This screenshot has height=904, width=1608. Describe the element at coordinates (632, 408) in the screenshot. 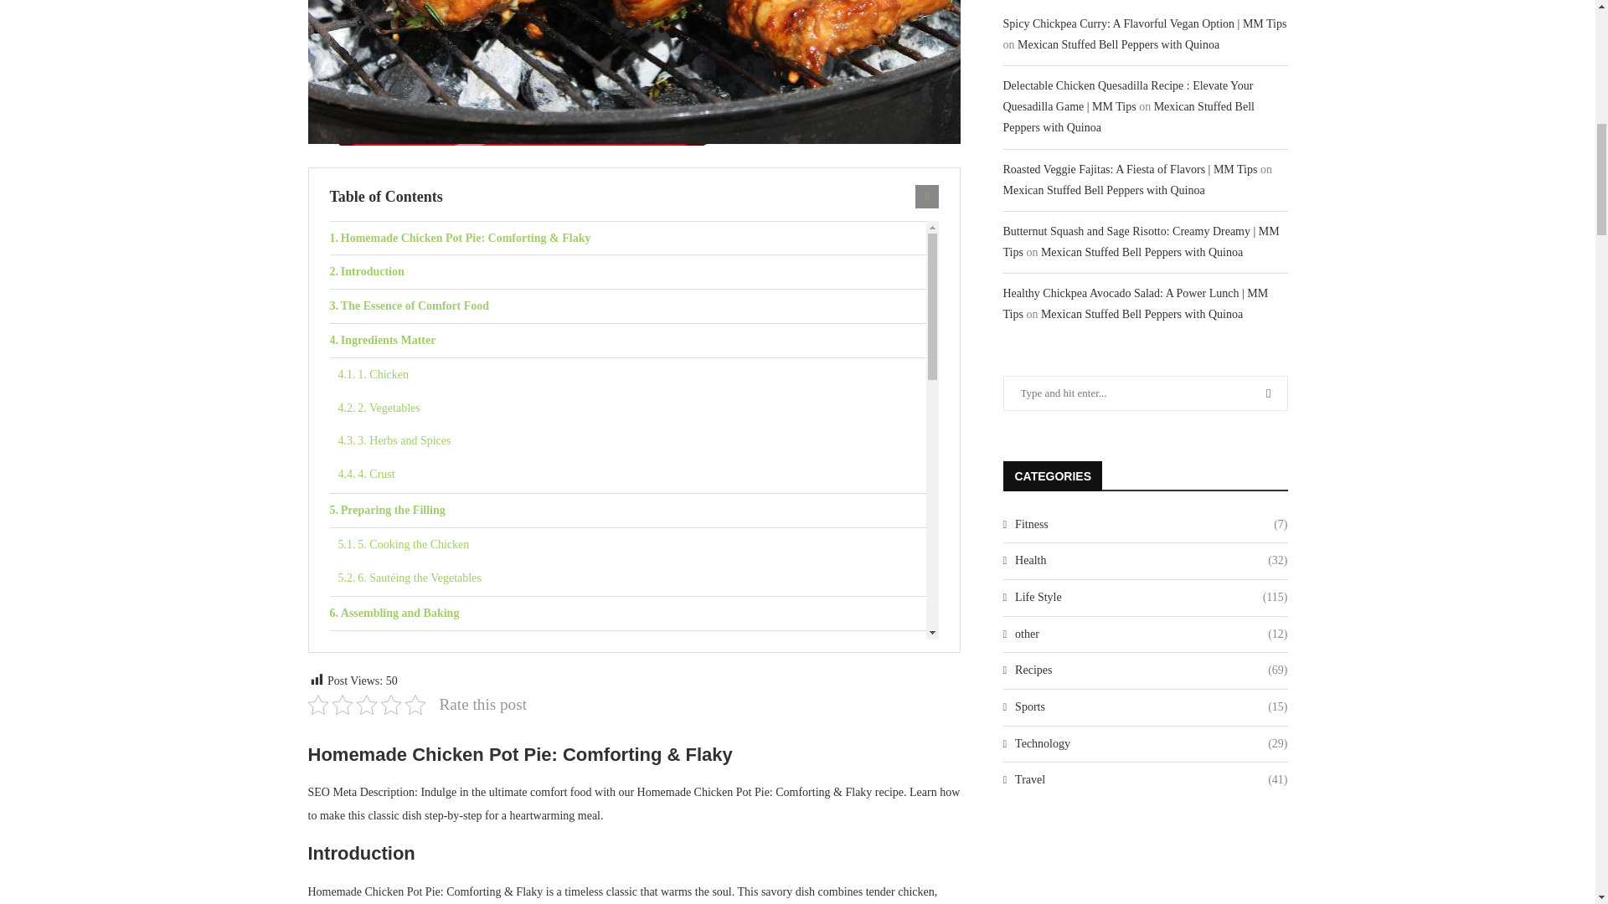

I see `2. Vegetables` at that location.